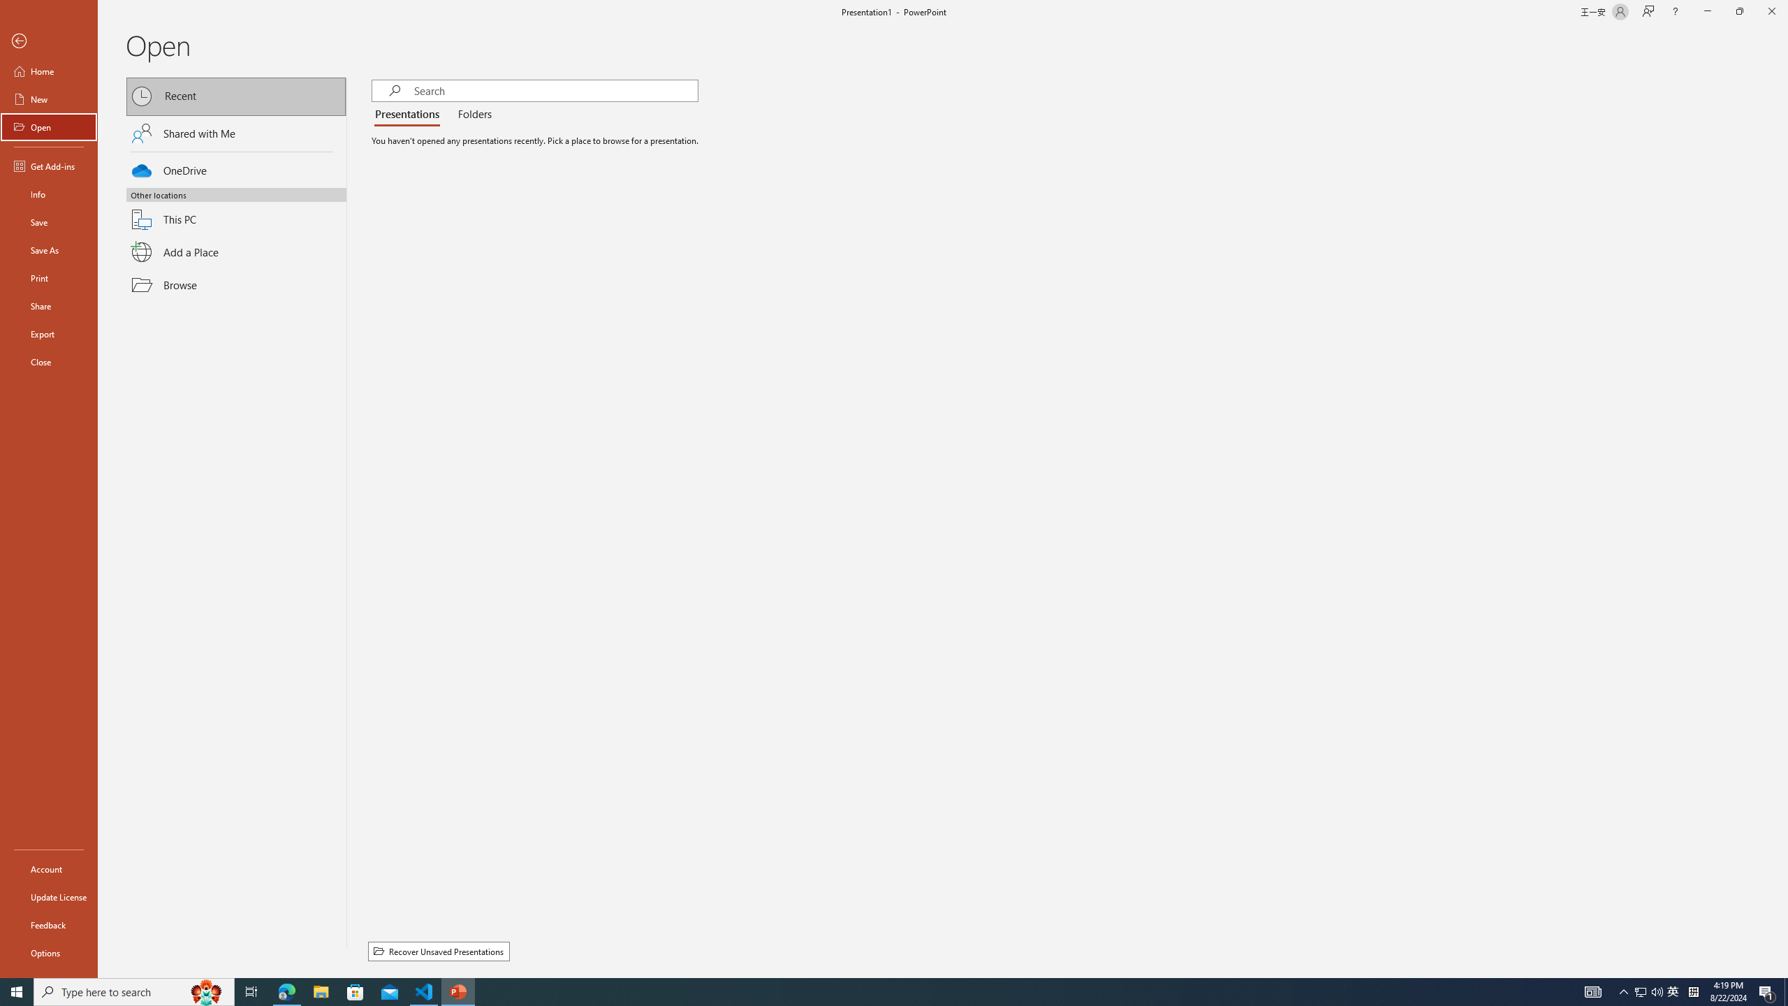 The width and height of the screenshot is (1788, 1006). Describe the element at coordinates (49, 897) in the screenshot. I see `Update License` at that location.